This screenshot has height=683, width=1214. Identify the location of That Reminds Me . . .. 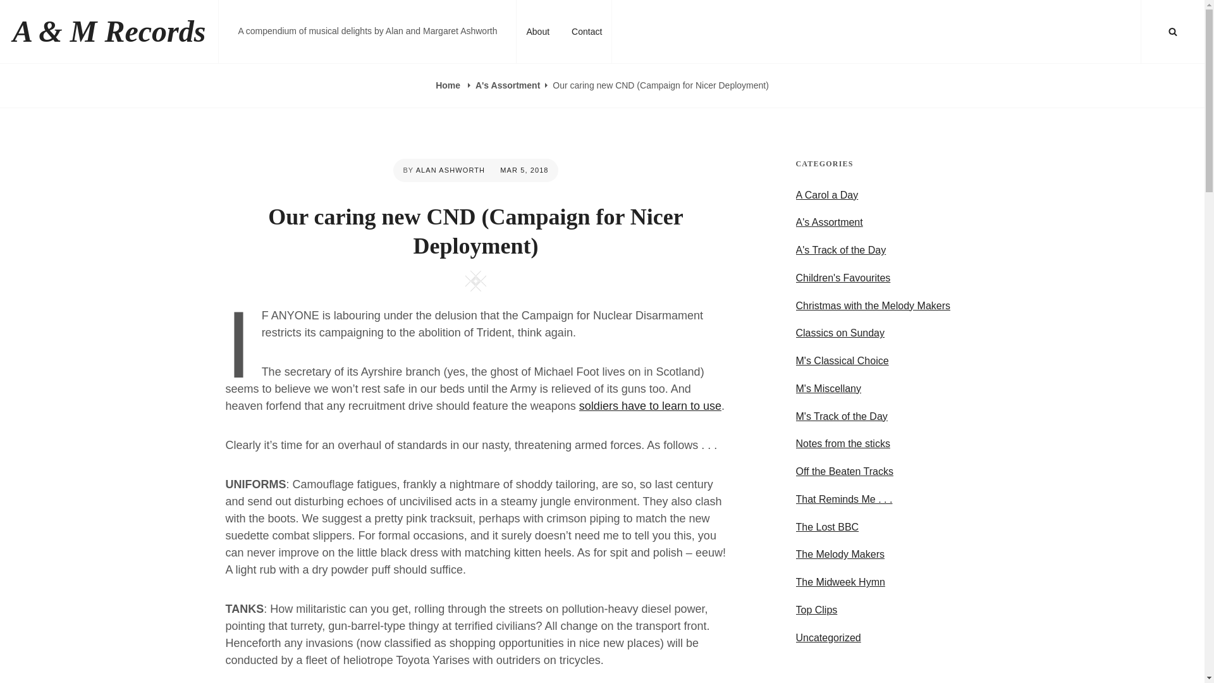
(843, 500).